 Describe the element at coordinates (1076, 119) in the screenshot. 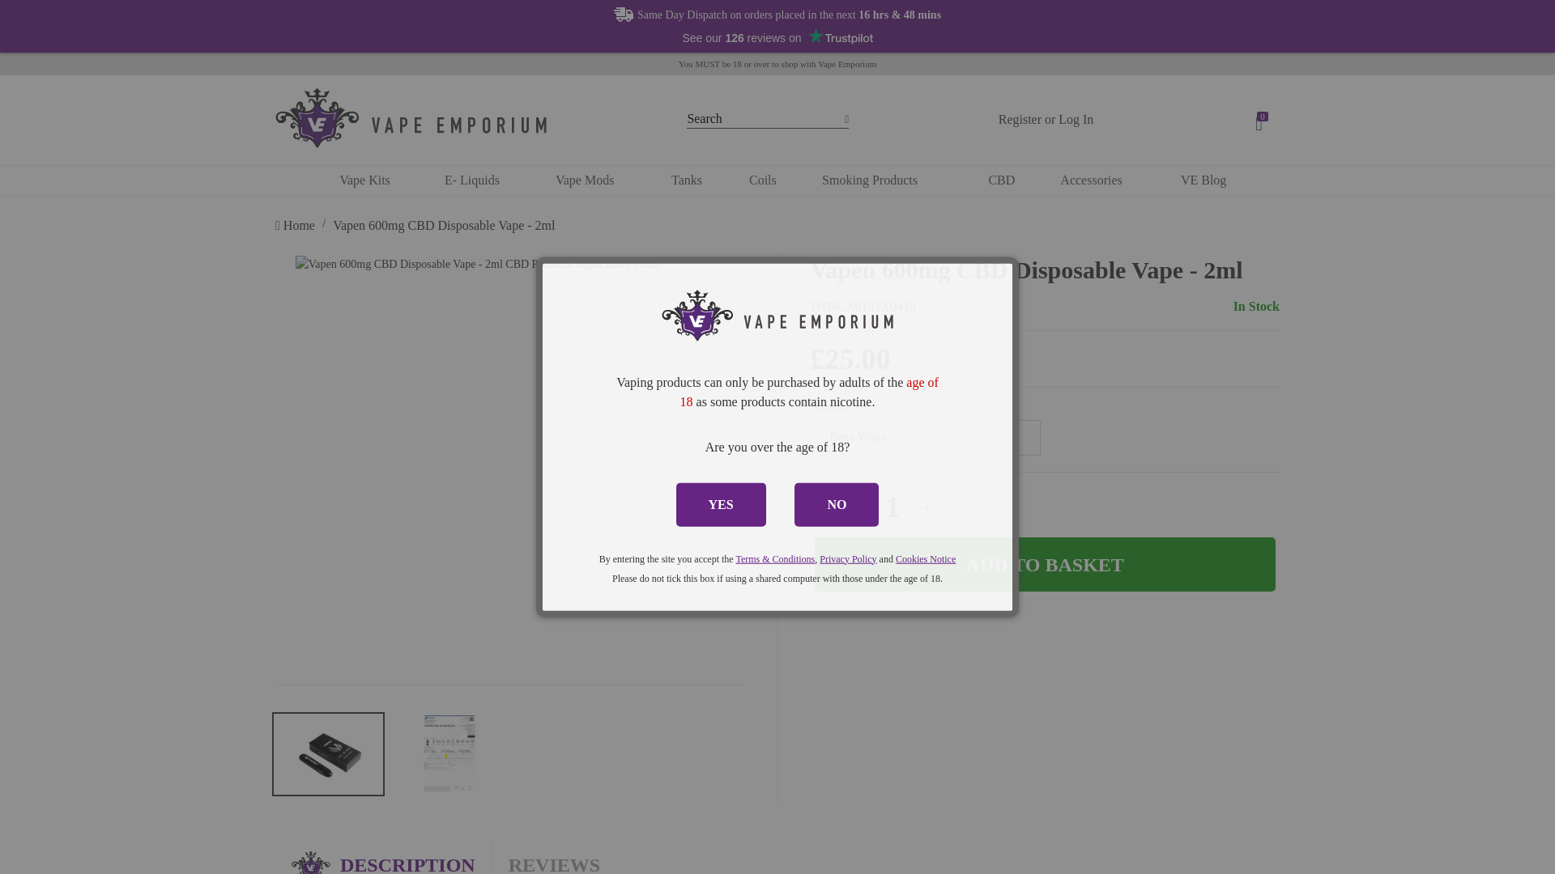

I see `Log In` at that location.